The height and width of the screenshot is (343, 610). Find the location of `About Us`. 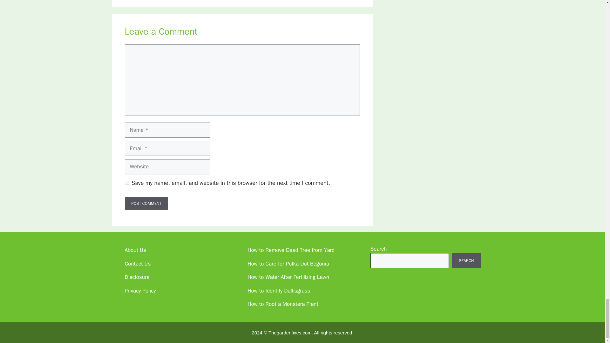

About Us is located at coordinates (135, 250).